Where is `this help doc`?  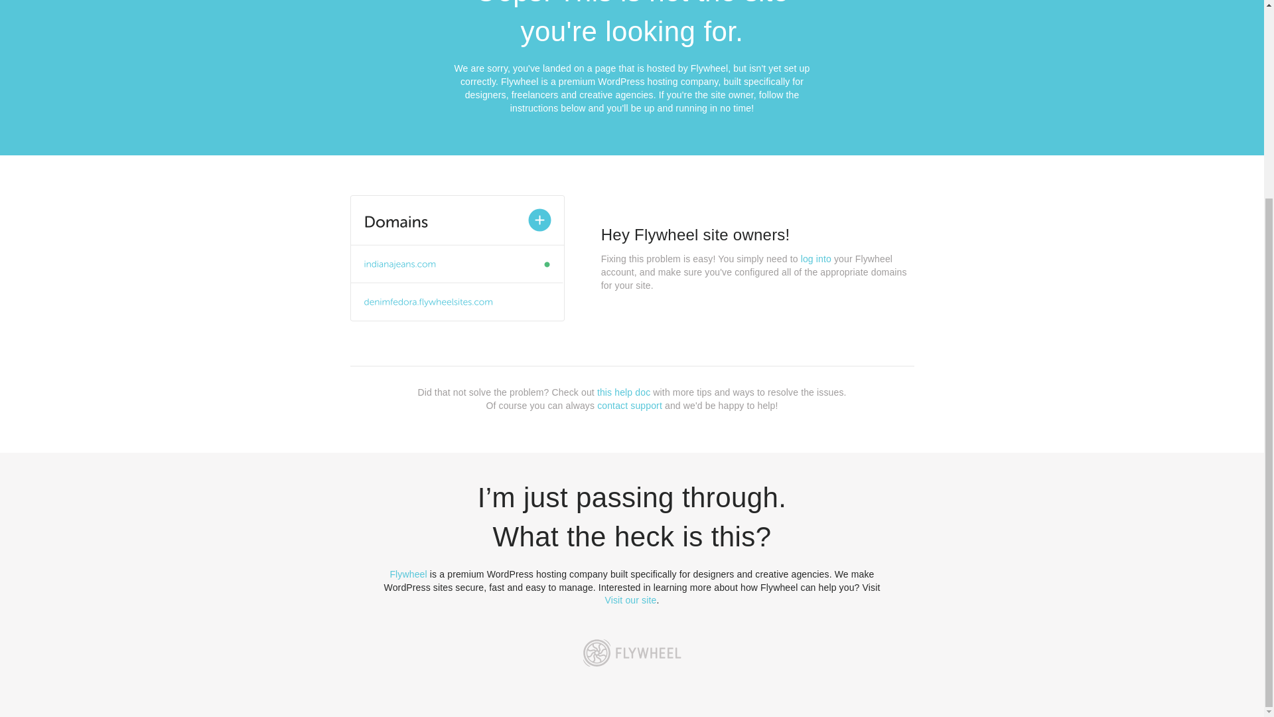
this help doc is located at coordinates (624, 392).